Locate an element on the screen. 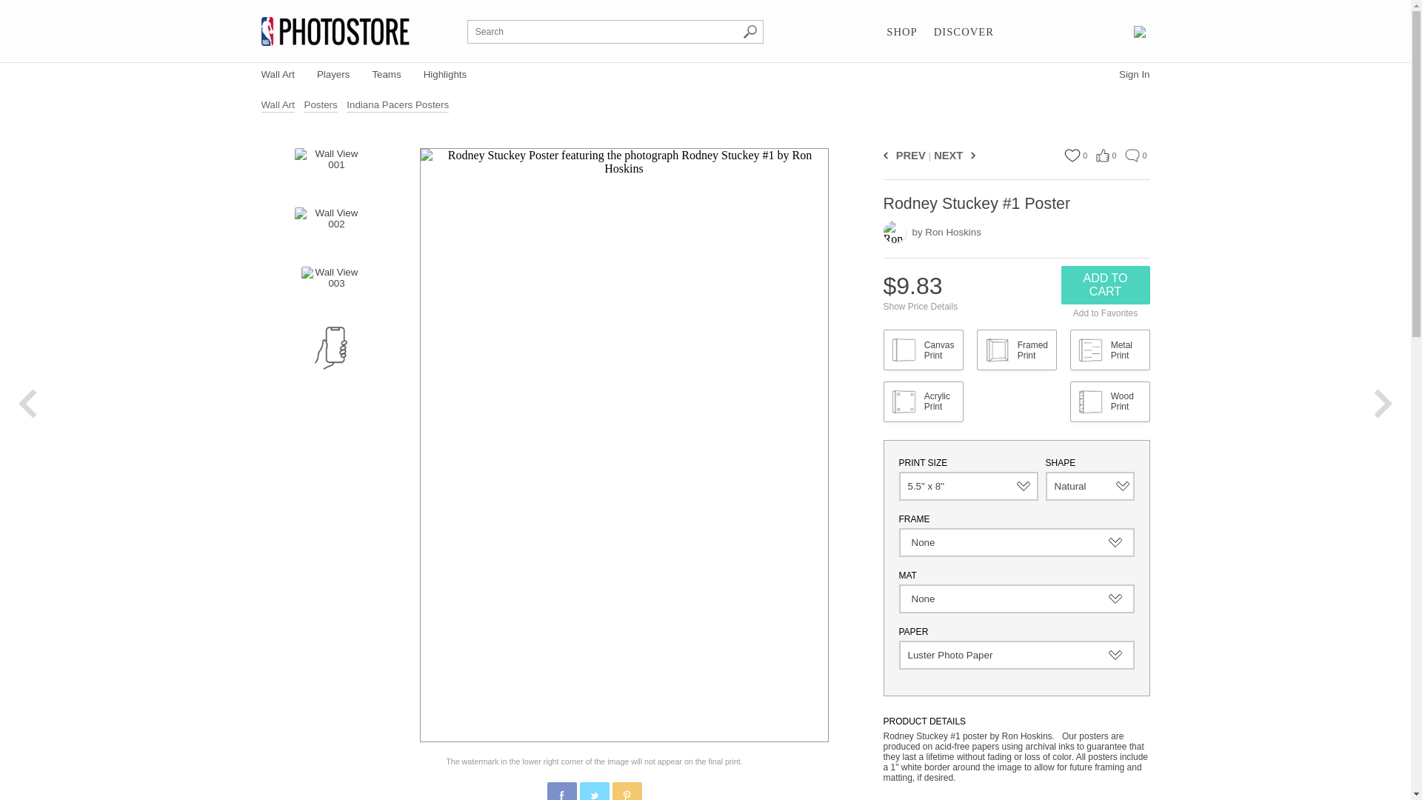 This screenshot has height=800, width=1422. Pinterest is located at coordinates (627, 796).